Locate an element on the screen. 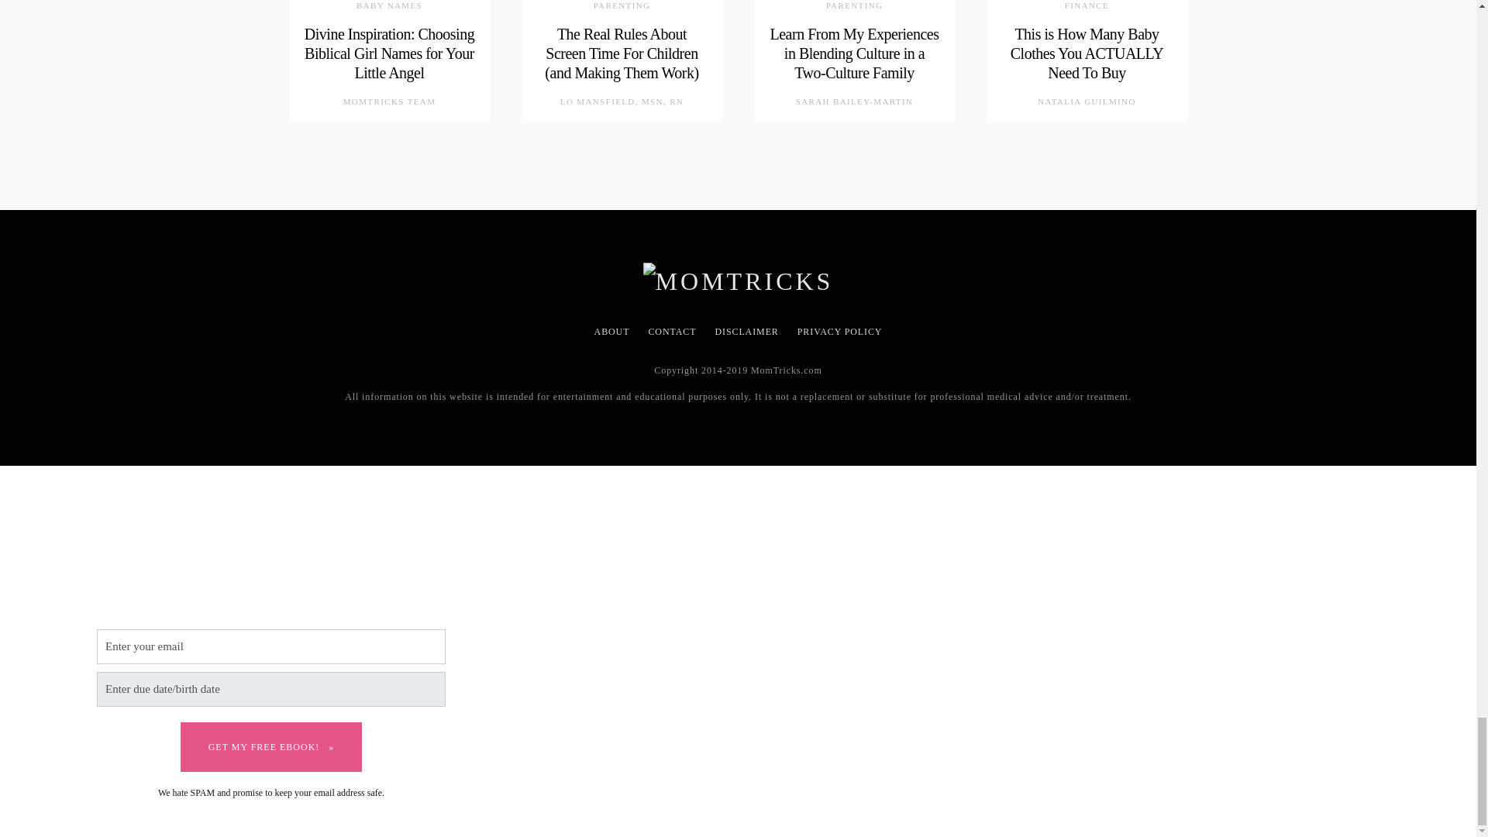  View all posts by Lo Mansfield, MSN, RN is located at coordinates (622, 102).